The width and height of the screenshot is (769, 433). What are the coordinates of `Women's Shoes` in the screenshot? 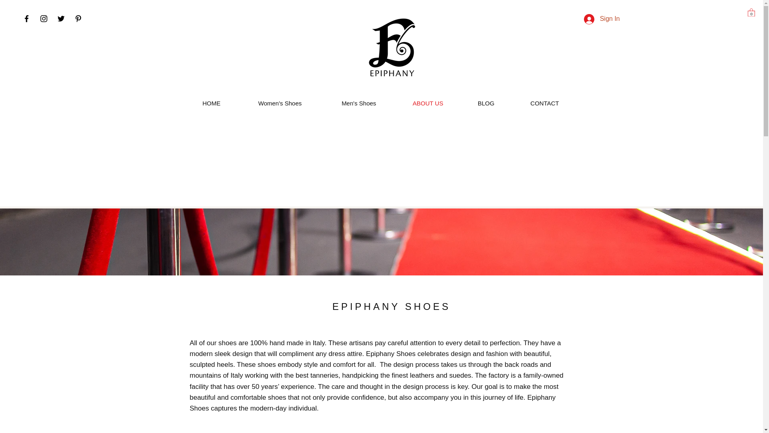 It's located at (280, 103).